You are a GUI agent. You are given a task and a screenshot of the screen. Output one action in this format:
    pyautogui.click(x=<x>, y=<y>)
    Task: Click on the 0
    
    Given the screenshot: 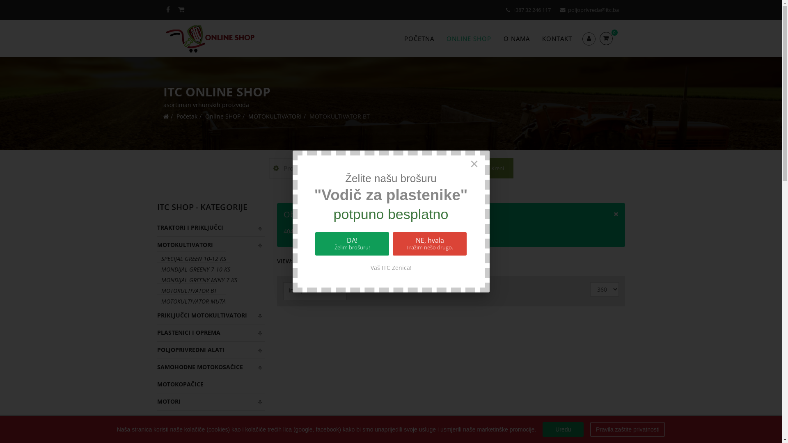 What is the action you would take?
    pyautogui.click(x=609, y=39)
    